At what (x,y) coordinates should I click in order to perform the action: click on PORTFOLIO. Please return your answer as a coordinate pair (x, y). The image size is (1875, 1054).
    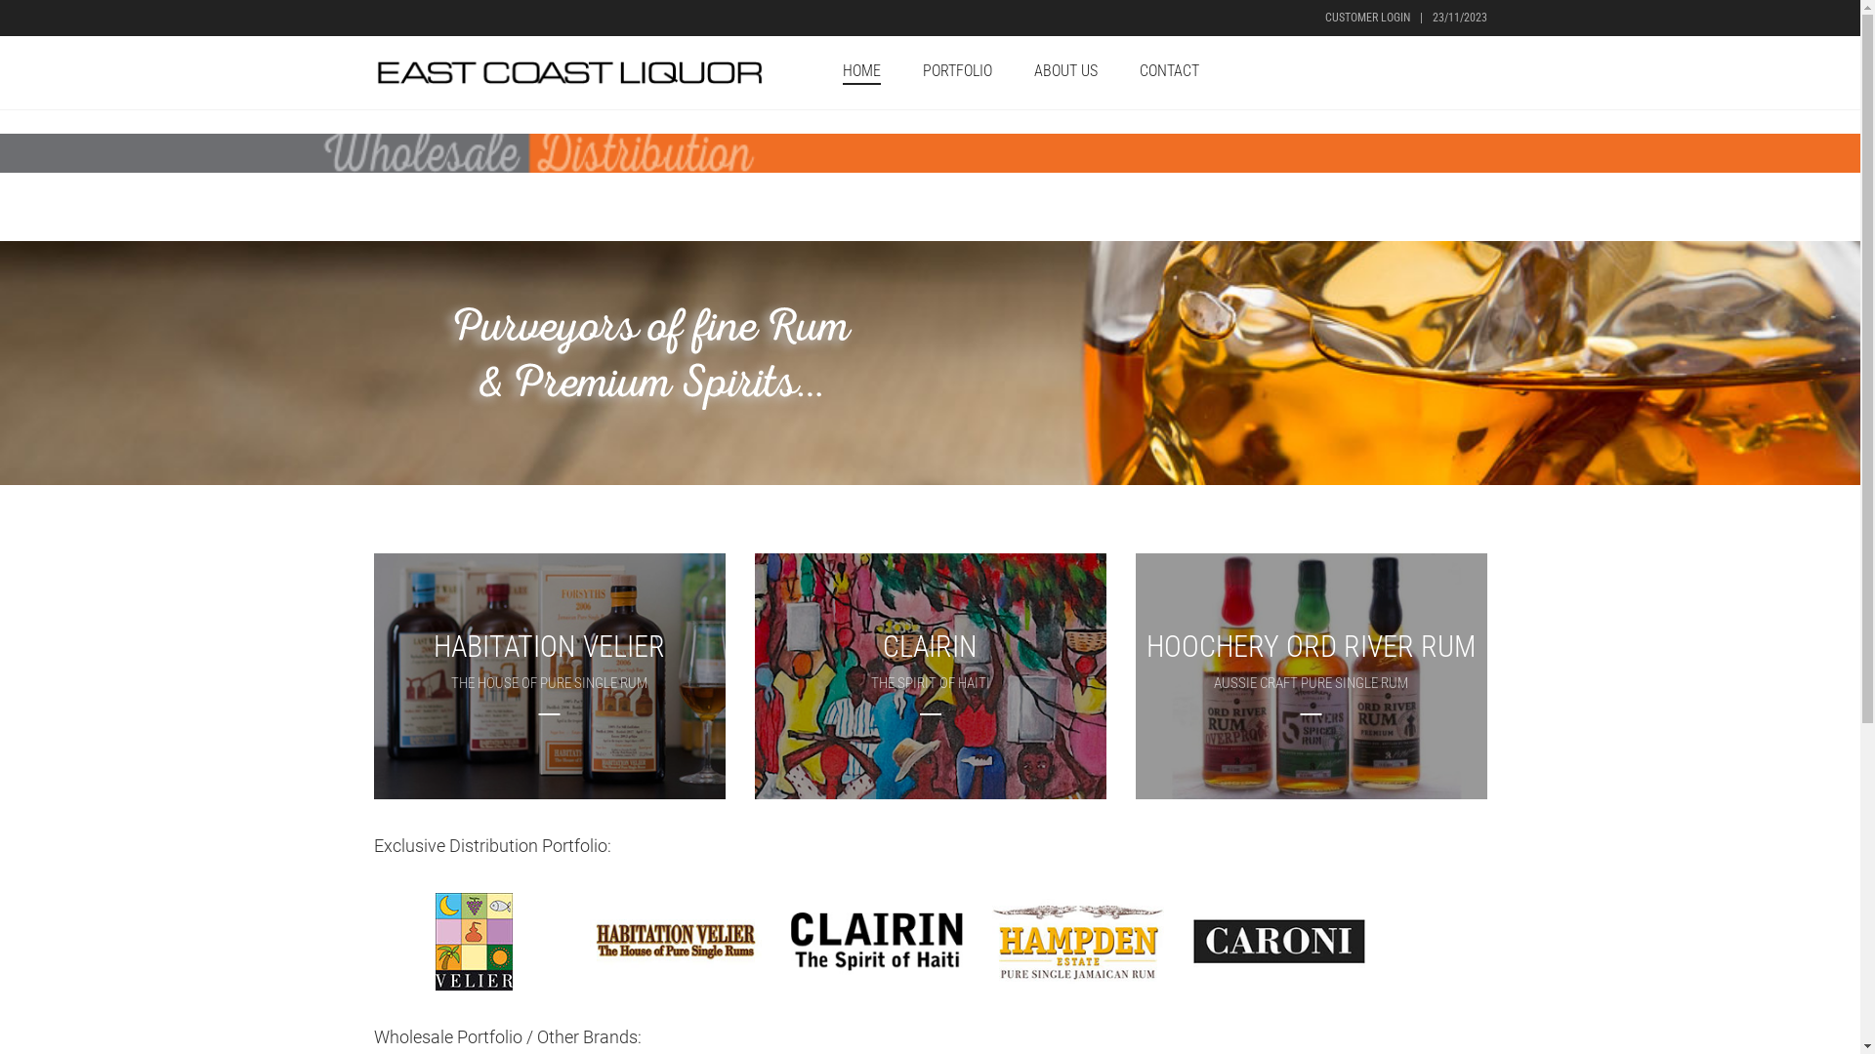
    Looking at the image, I should click on (957, 72).